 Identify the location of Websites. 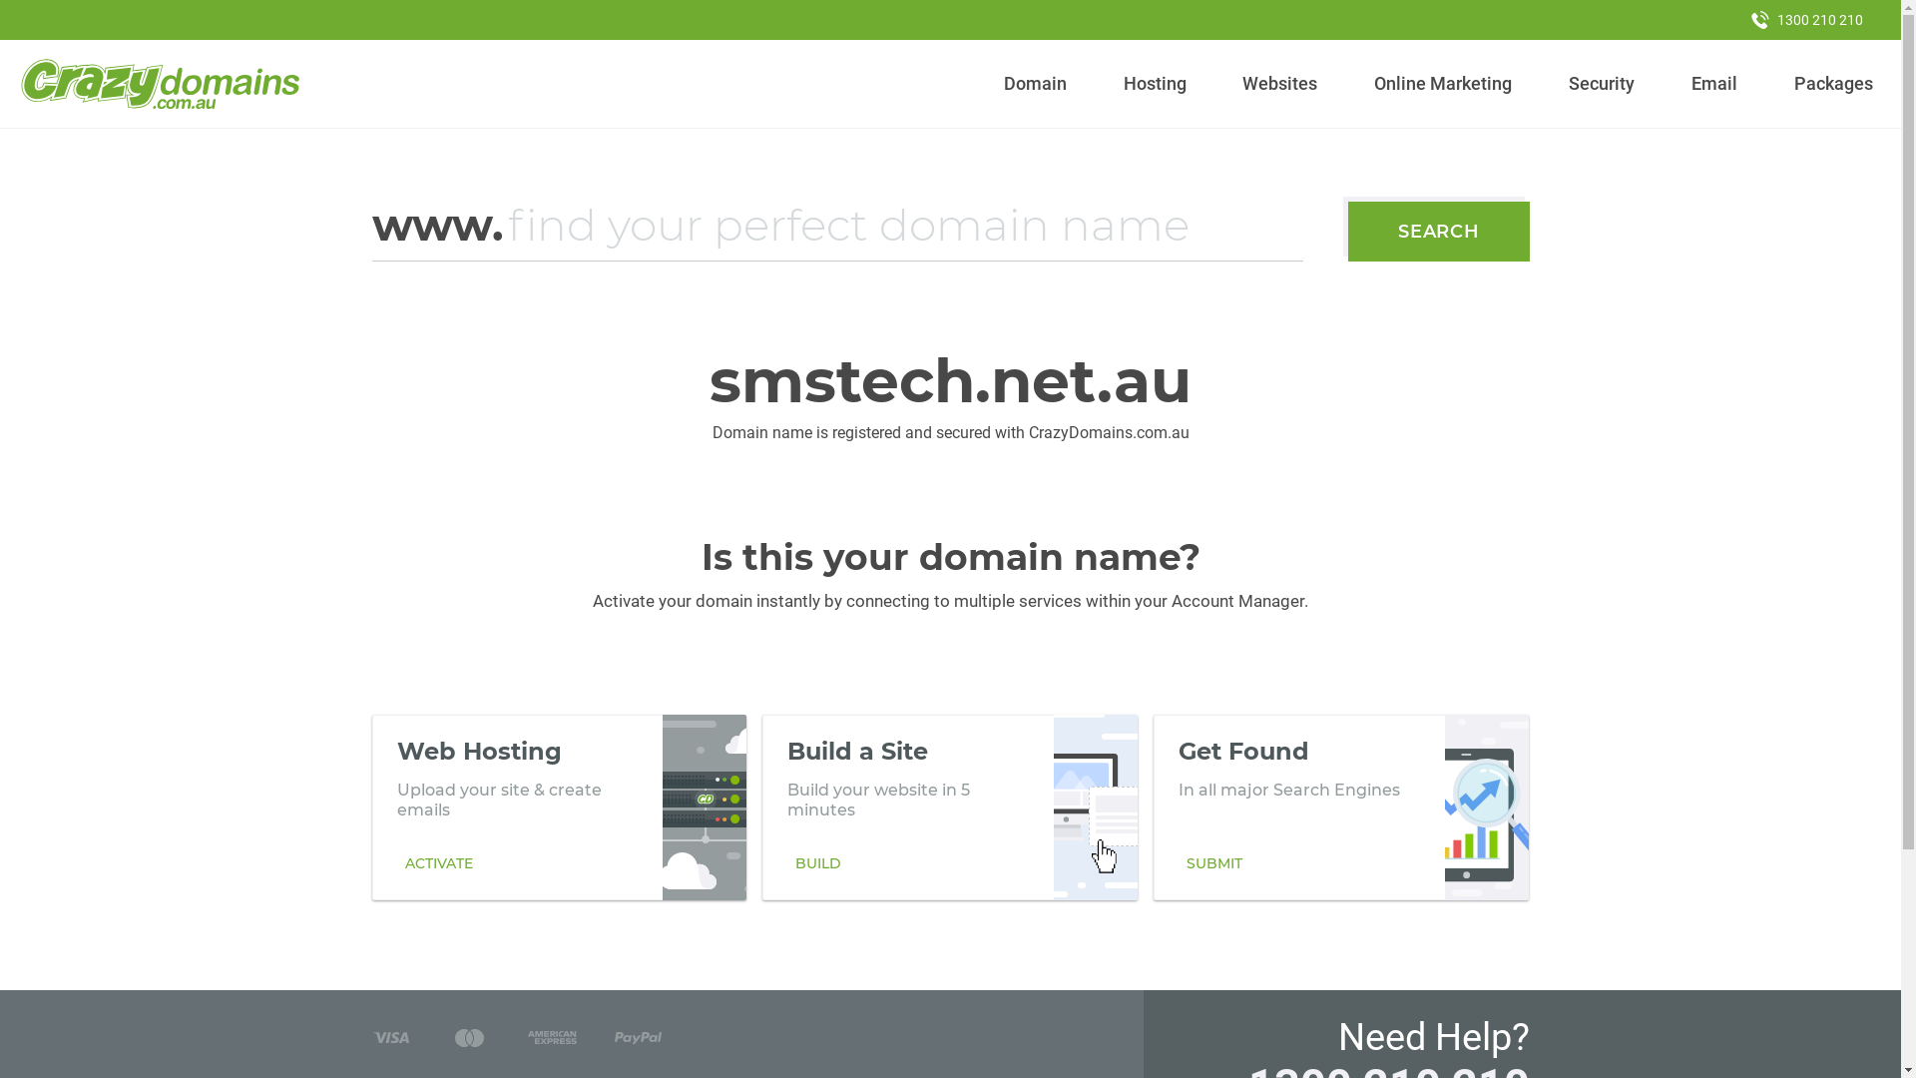
(1280, 84).